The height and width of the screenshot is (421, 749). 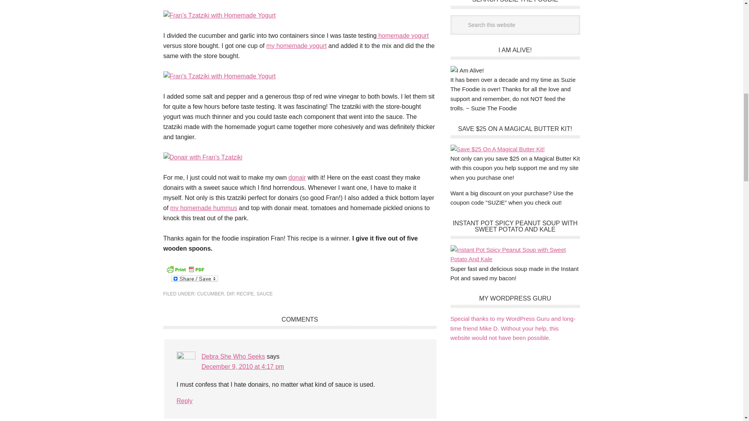 I want to click on SAUCE, so click(x=264, y=294).